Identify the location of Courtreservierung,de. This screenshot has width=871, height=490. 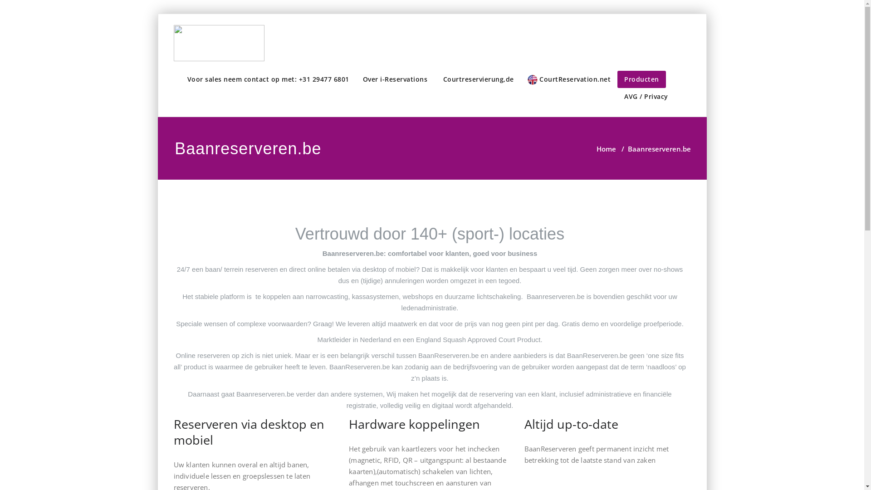
(477, 79).